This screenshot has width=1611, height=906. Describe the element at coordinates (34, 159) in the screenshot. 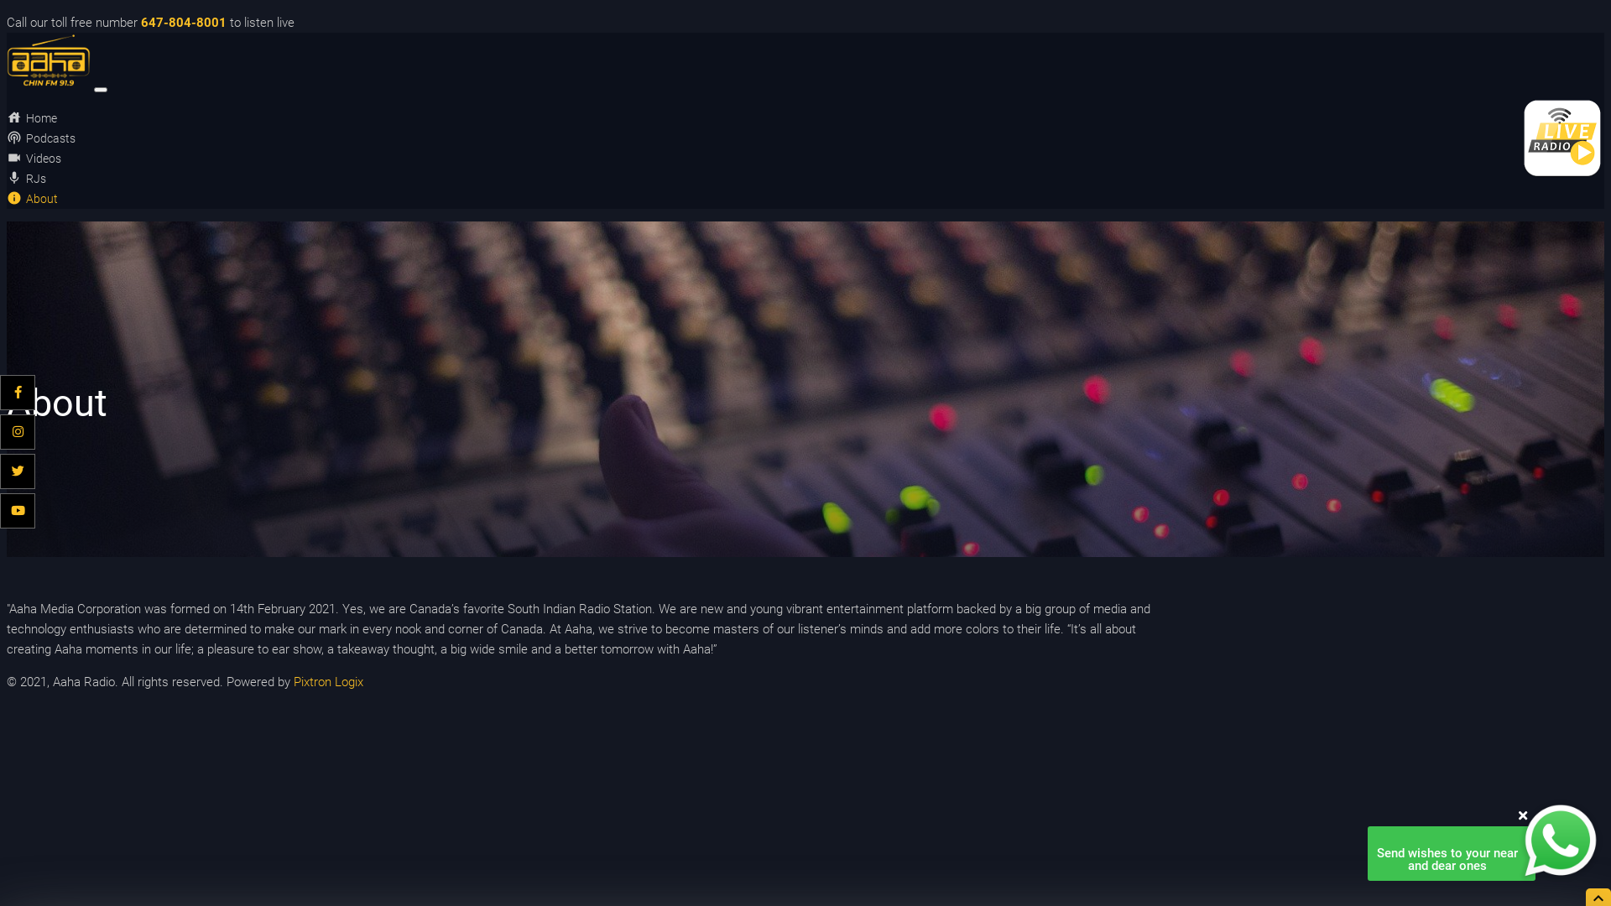

I see `videocamVideos` at that location.